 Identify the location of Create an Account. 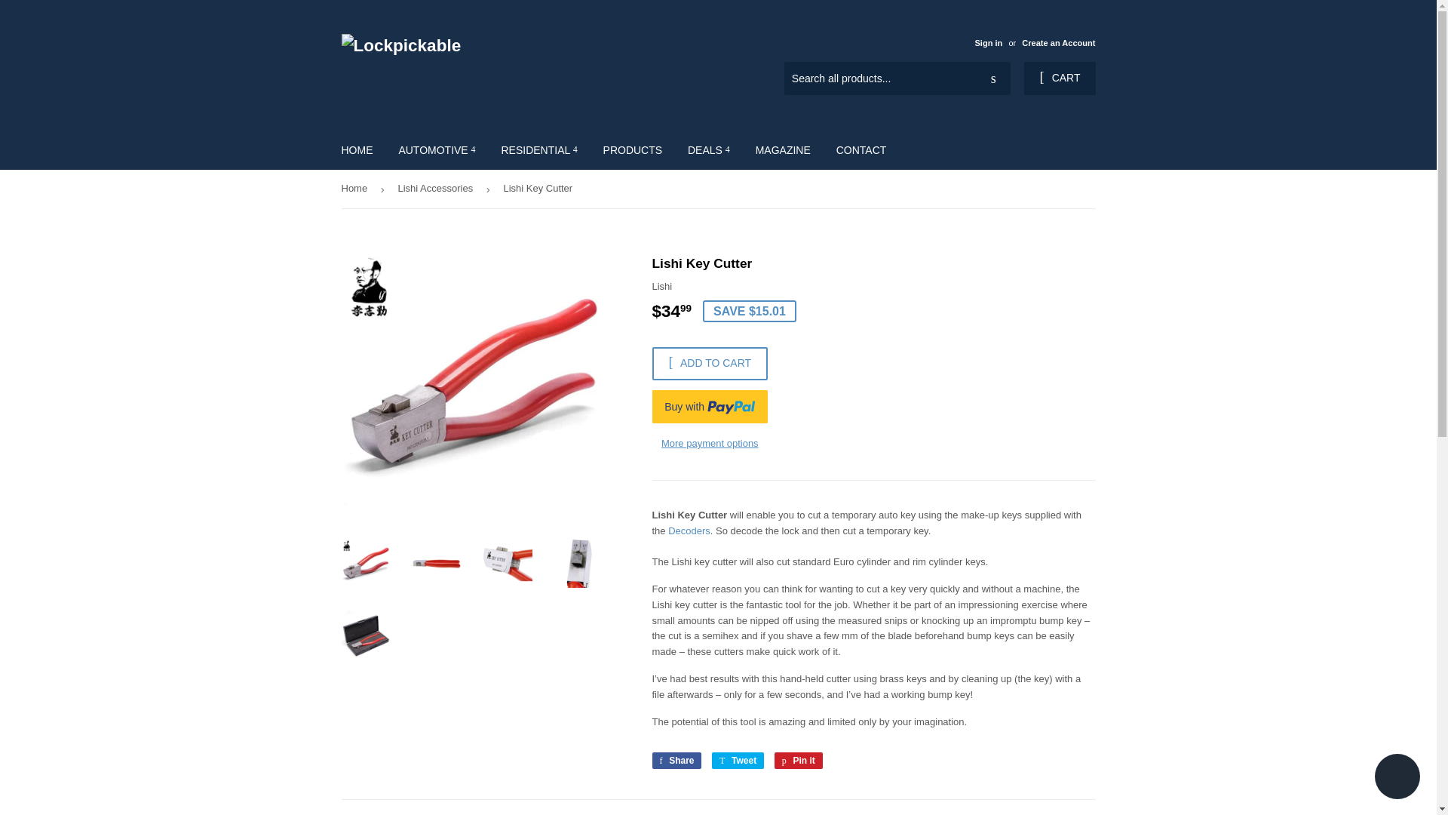
(1058, 42).